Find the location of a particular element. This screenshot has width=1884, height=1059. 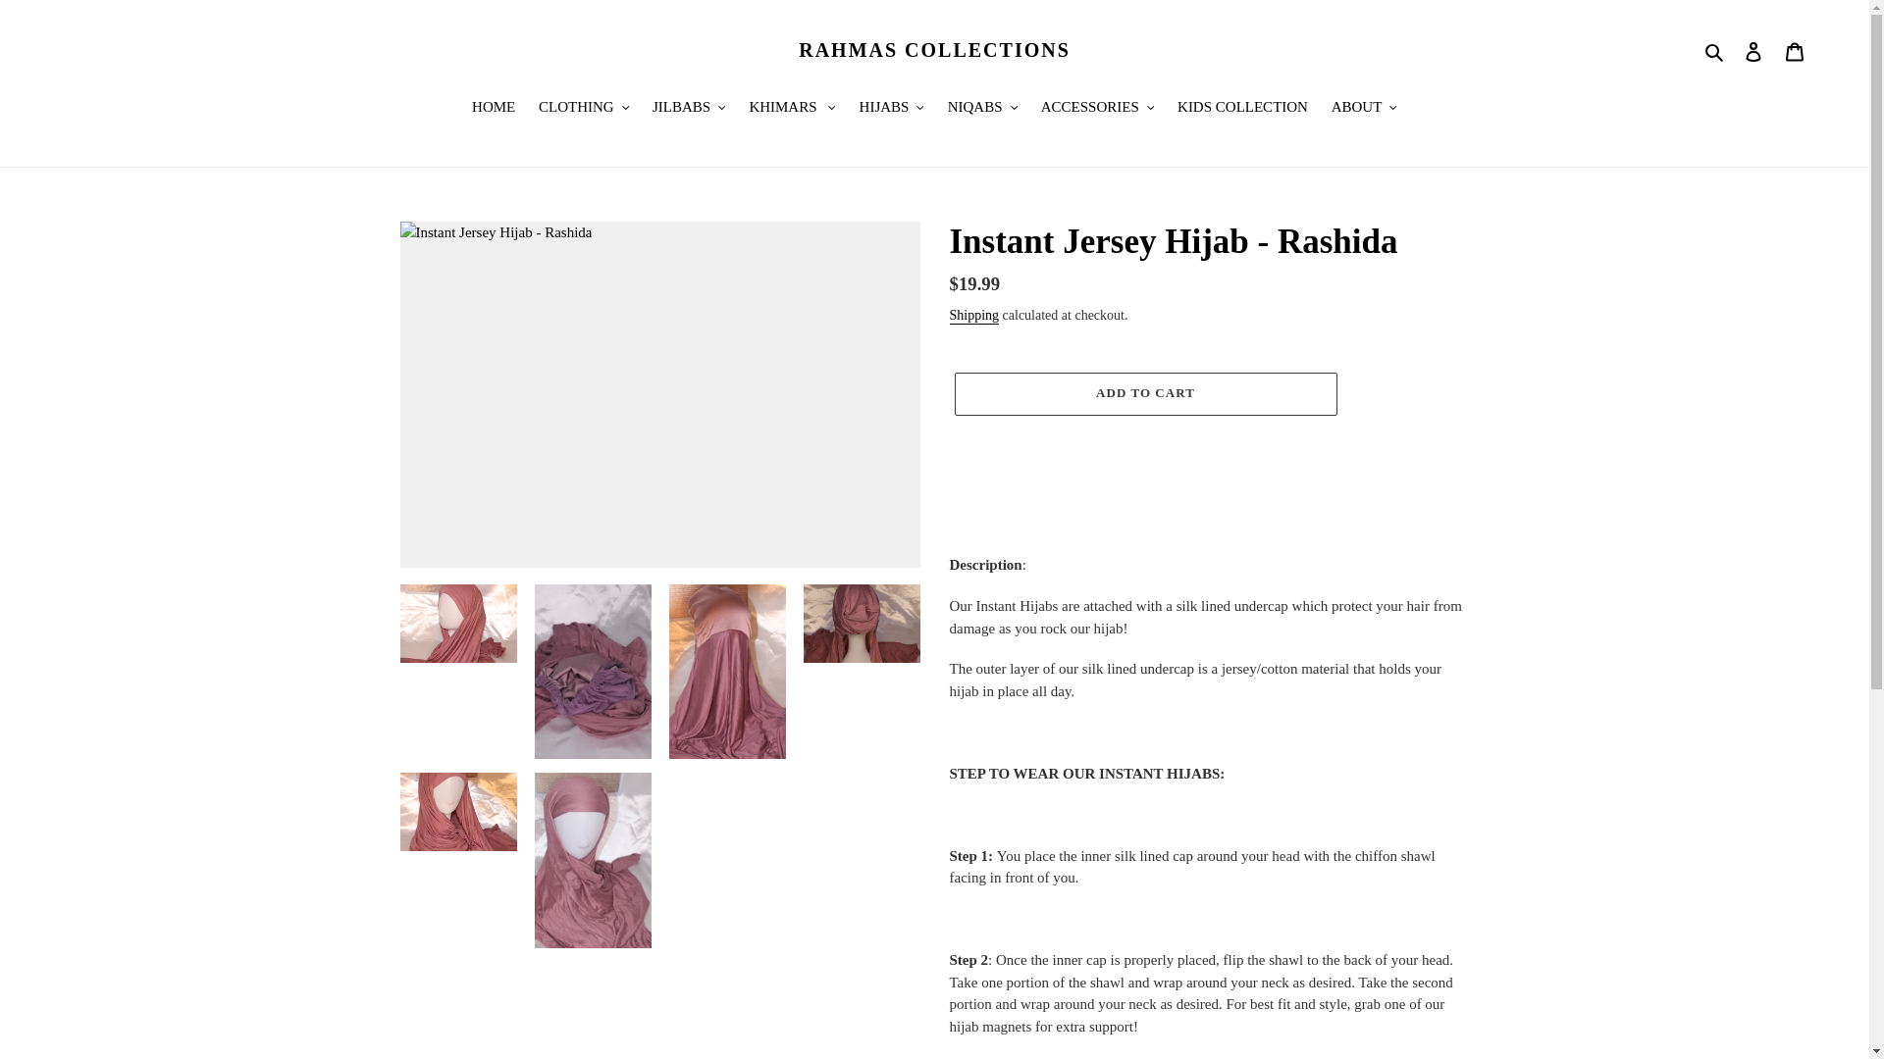

Search is located at coordinates (1715, 49).